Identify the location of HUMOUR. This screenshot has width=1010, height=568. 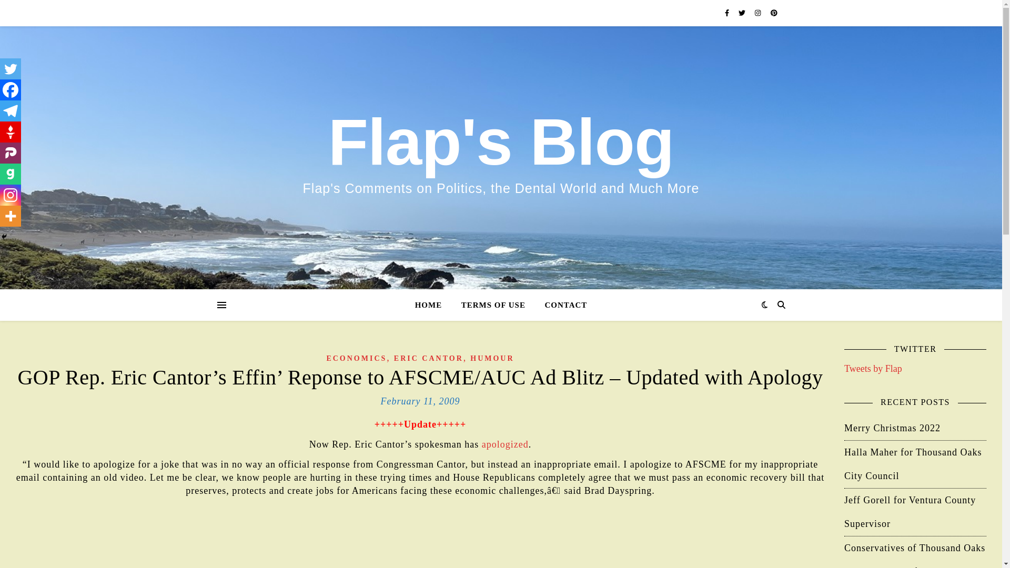
(492, 358).